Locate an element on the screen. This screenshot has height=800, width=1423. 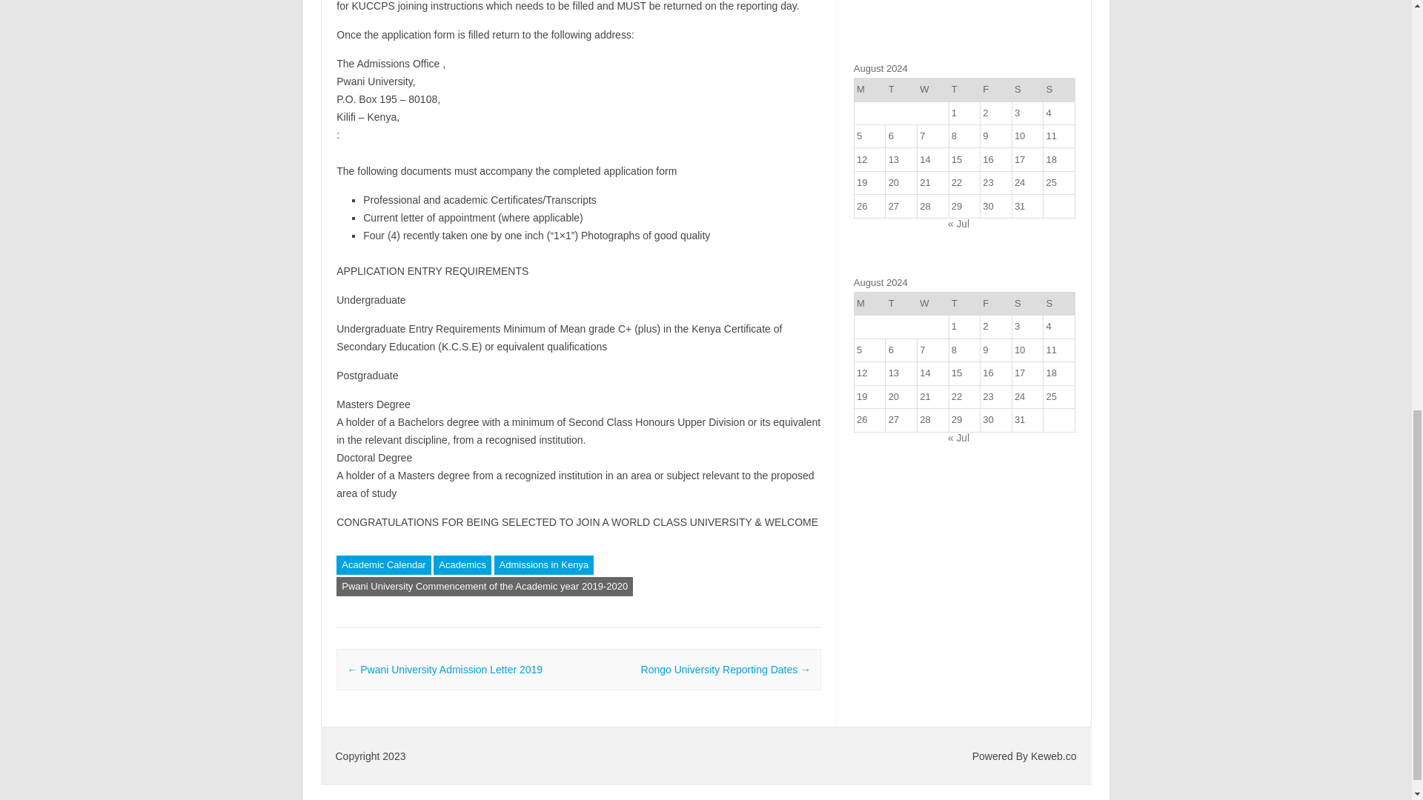
Academics is located at coordinates (462, 564).